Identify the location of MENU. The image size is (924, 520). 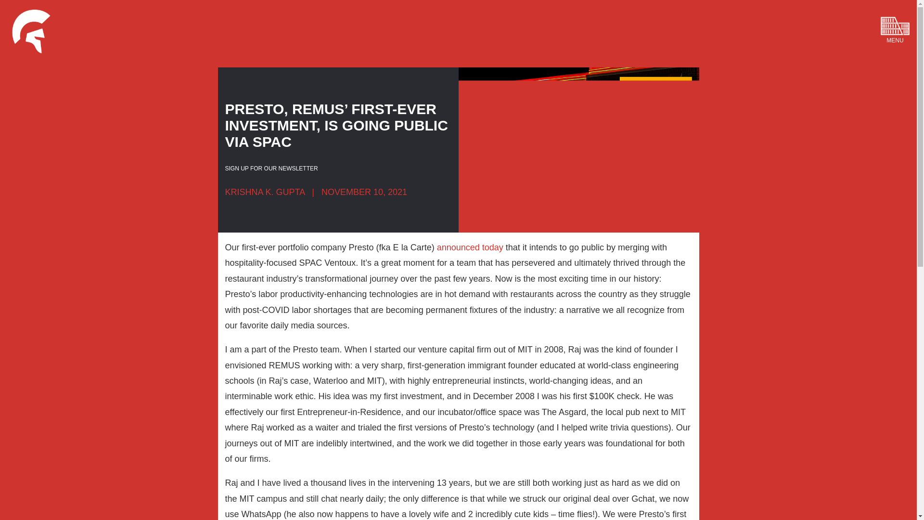
(885, 19).